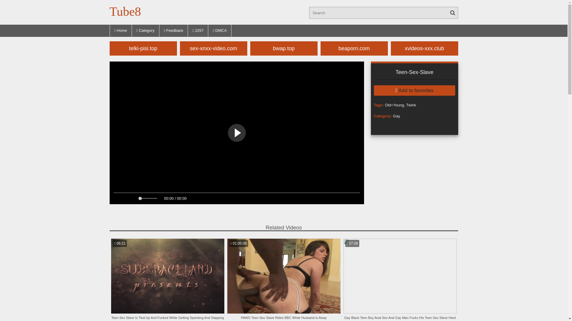 This screenshot has height=321, width=572. Describe the element at coordinates (121, 30) in the screenshot. I see `Home` at that location.